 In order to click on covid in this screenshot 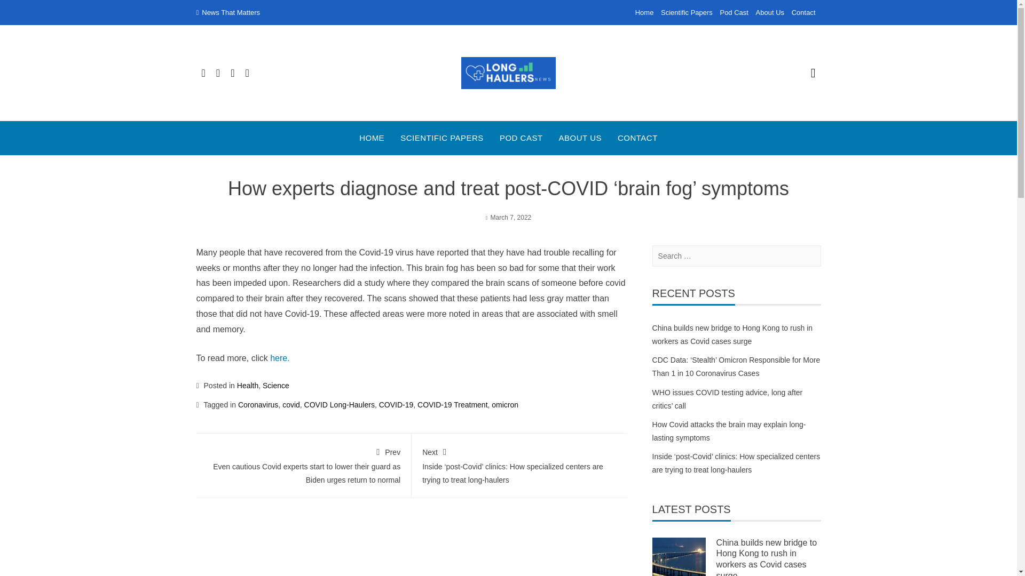, I will do `click(291, 404)`.